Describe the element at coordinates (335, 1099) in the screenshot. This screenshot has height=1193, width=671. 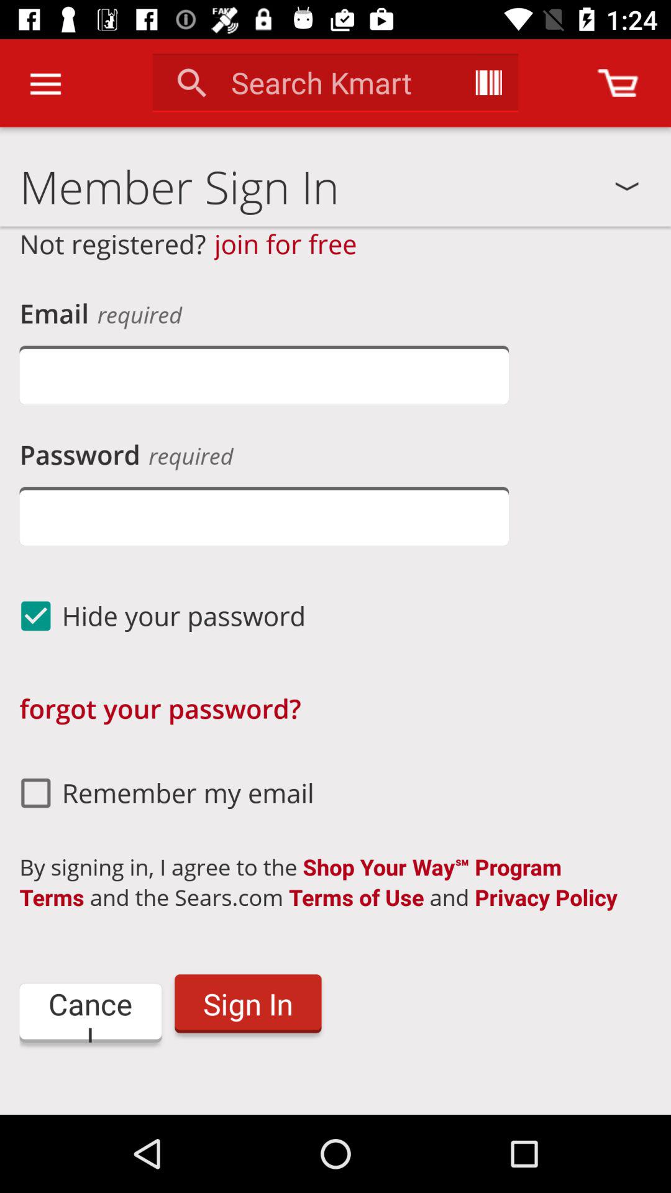
I see `swipe until register icon` at that location.